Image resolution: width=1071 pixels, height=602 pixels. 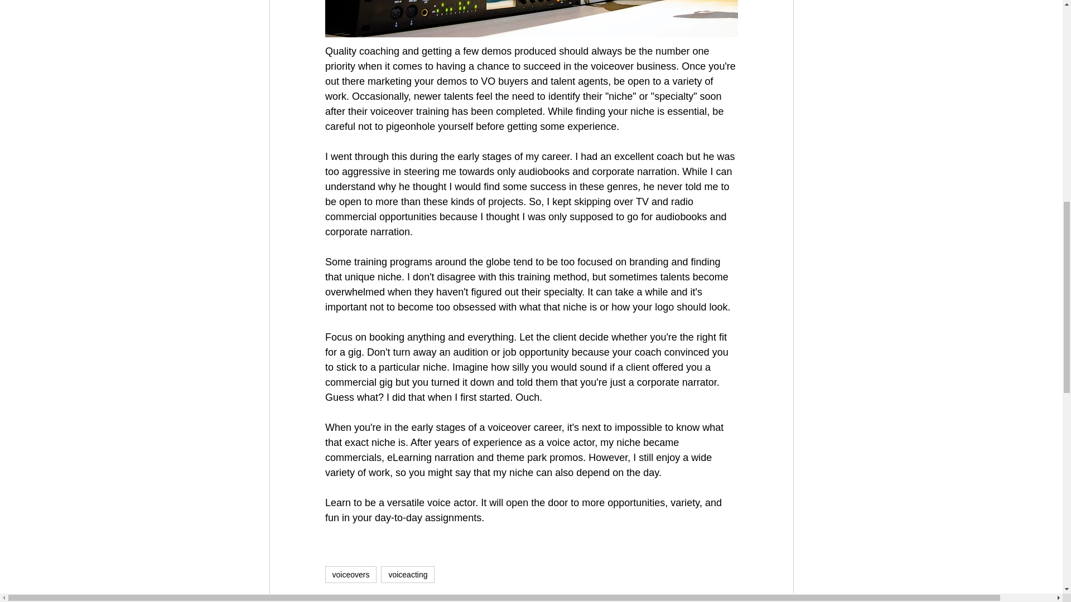 I want to click on voiceacting, so click(x=408, y=575).